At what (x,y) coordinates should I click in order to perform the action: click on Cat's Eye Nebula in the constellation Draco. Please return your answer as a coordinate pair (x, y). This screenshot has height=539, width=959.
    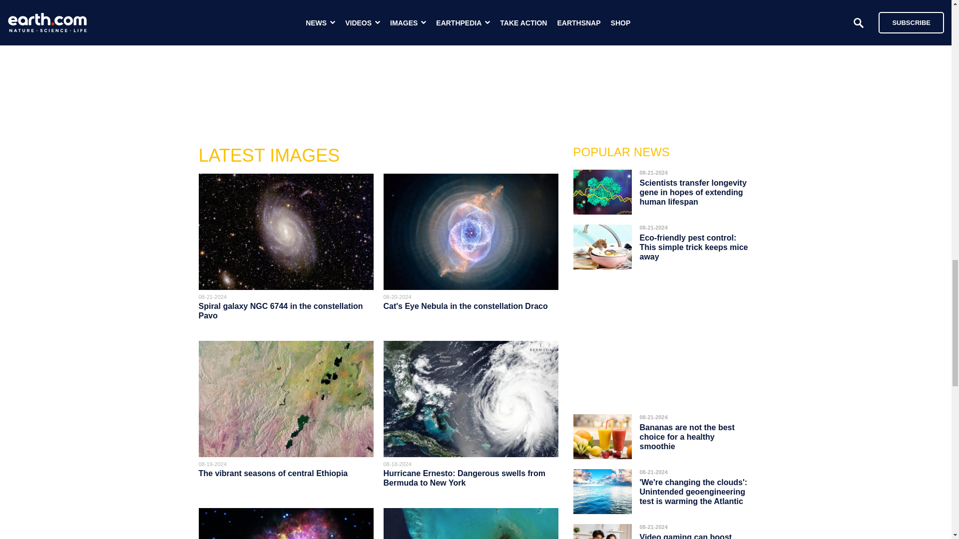
    Looking at the image, I should click on (466, 306).